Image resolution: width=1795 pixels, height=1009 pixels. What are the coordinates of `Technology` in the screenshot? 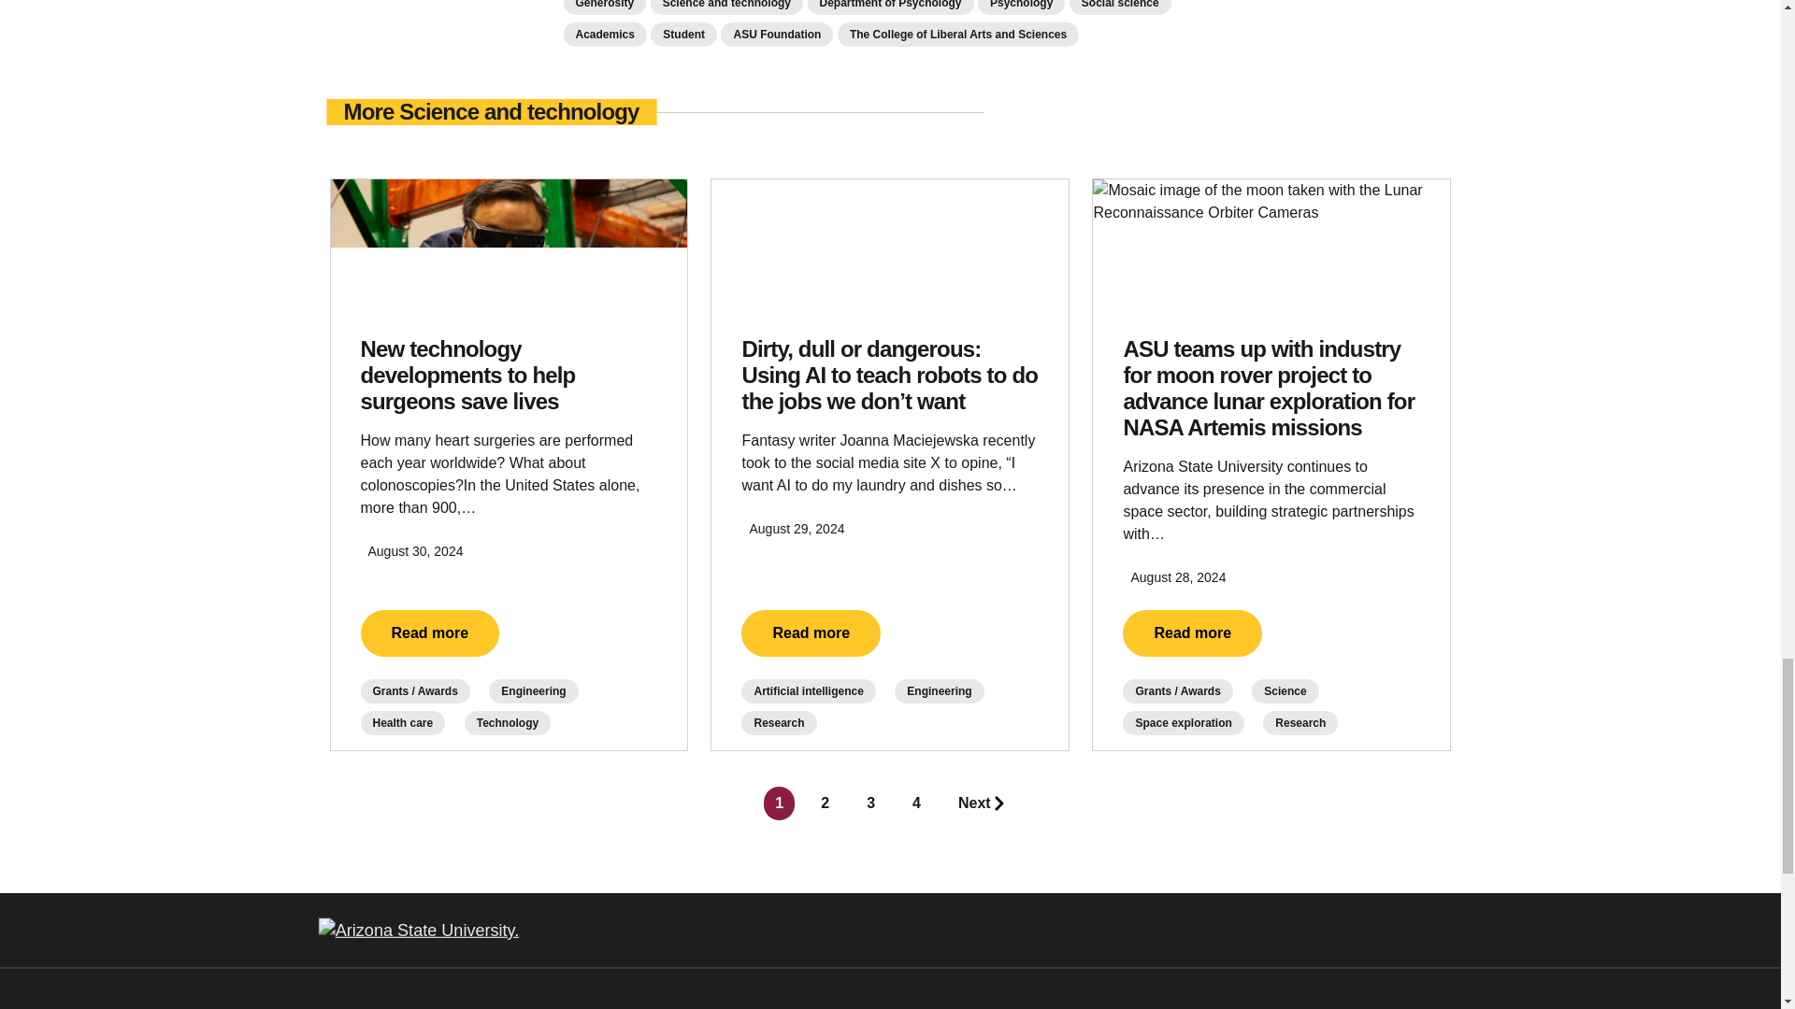 It's located at (508, 723).